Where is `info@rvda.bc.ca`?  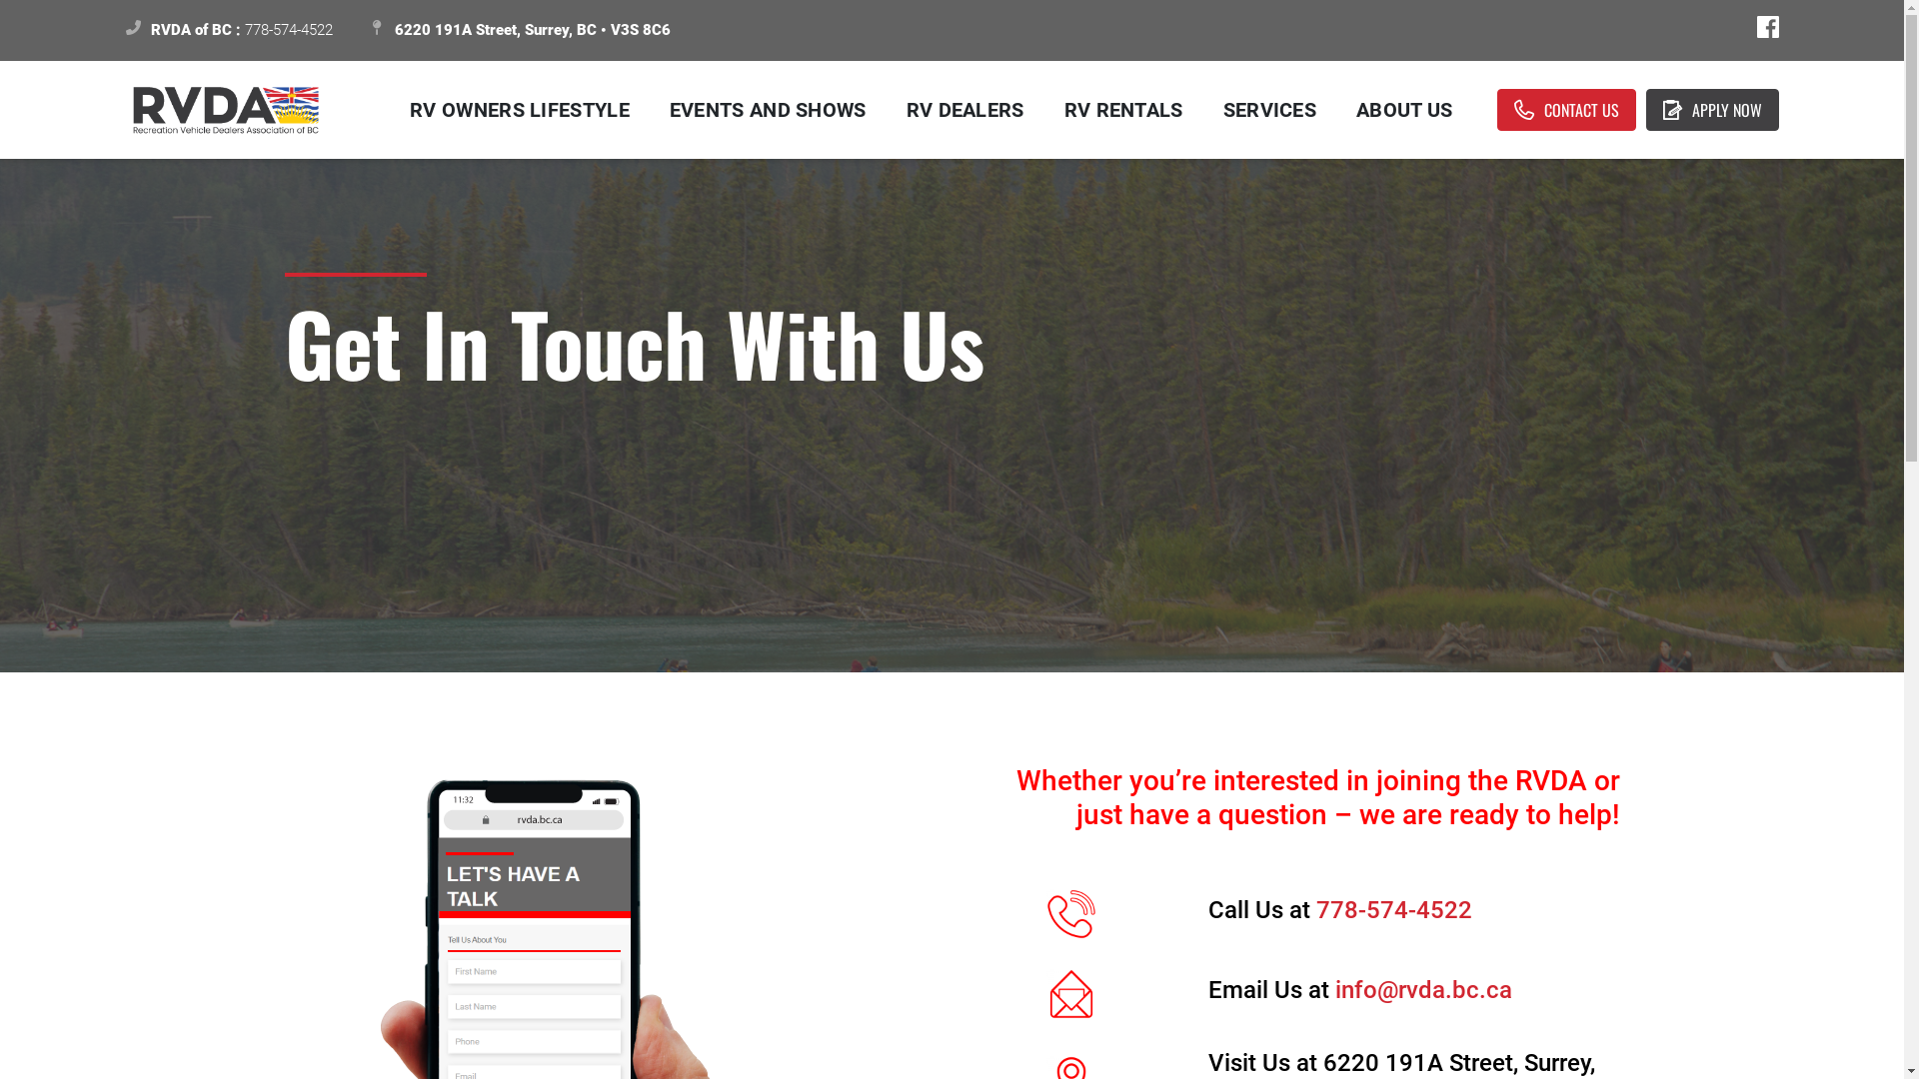 info@rvda.bc.ca is located at coordinates (1423, 990).